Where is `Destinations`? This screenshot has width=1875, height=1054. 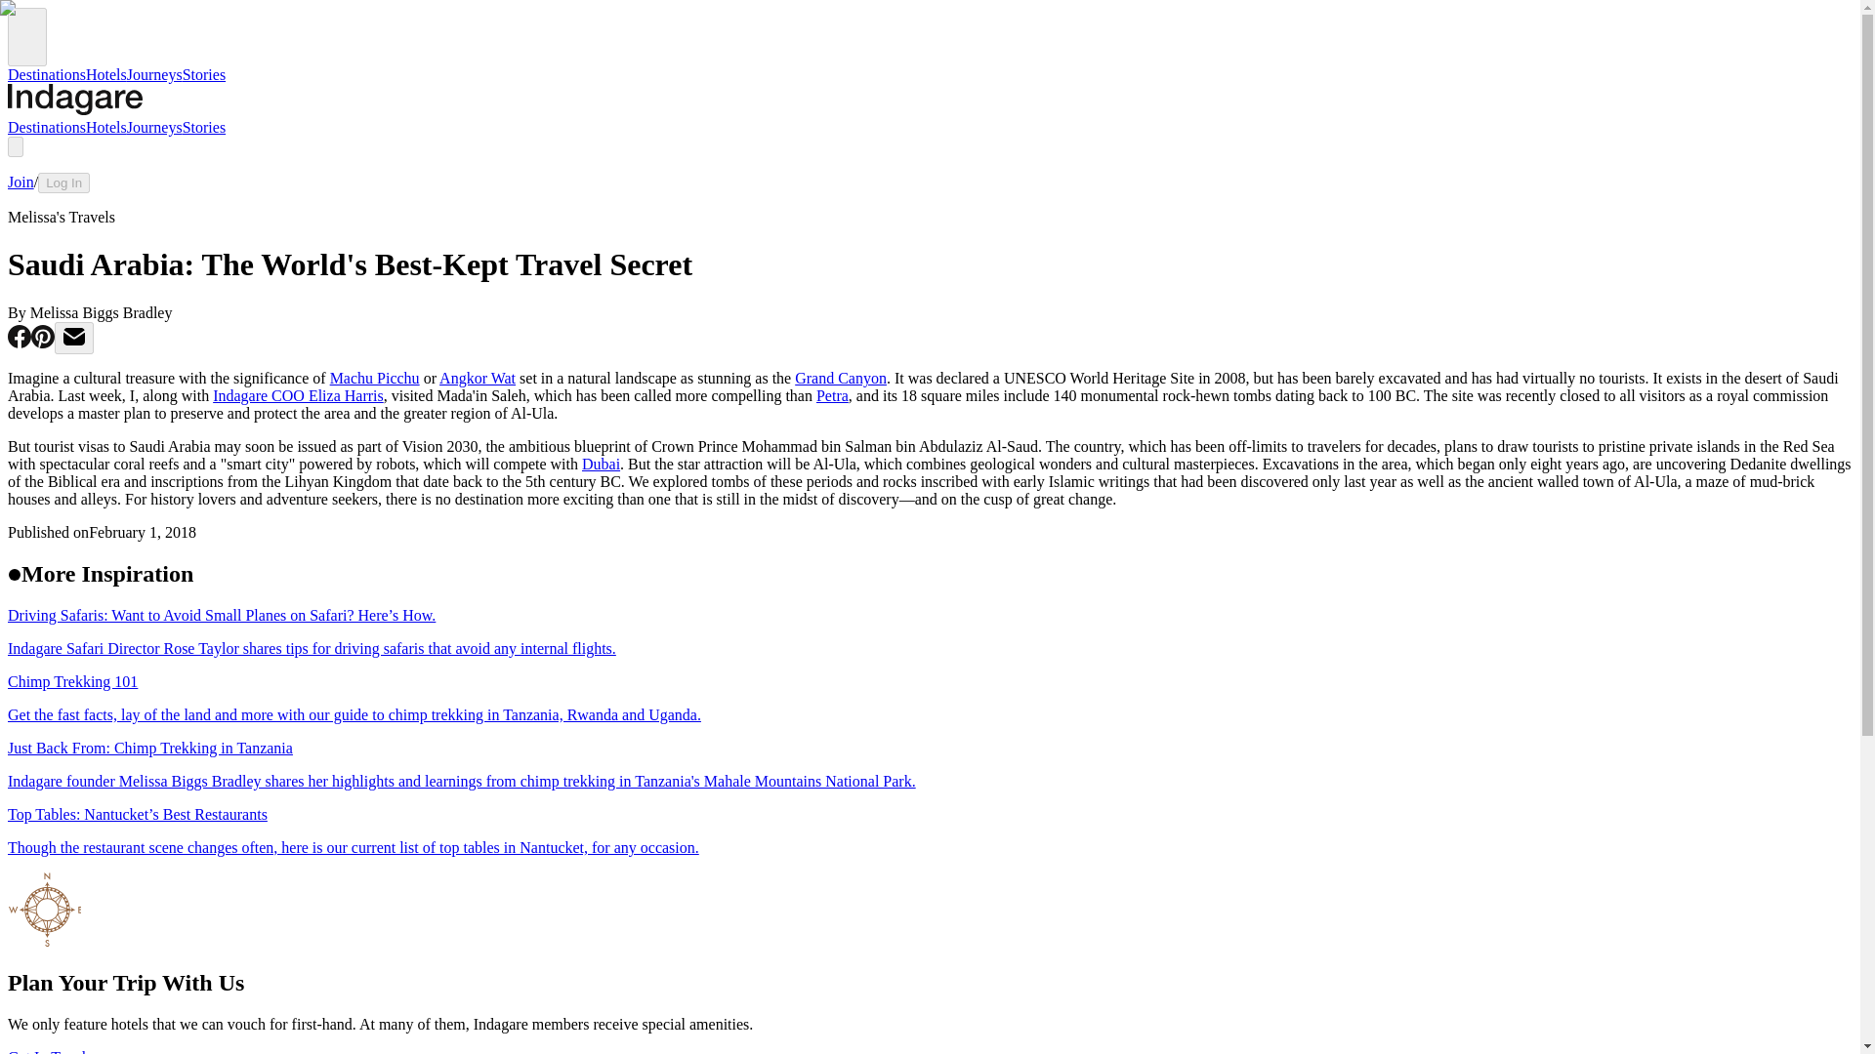 Destinations is located at coordinates (47, 74).